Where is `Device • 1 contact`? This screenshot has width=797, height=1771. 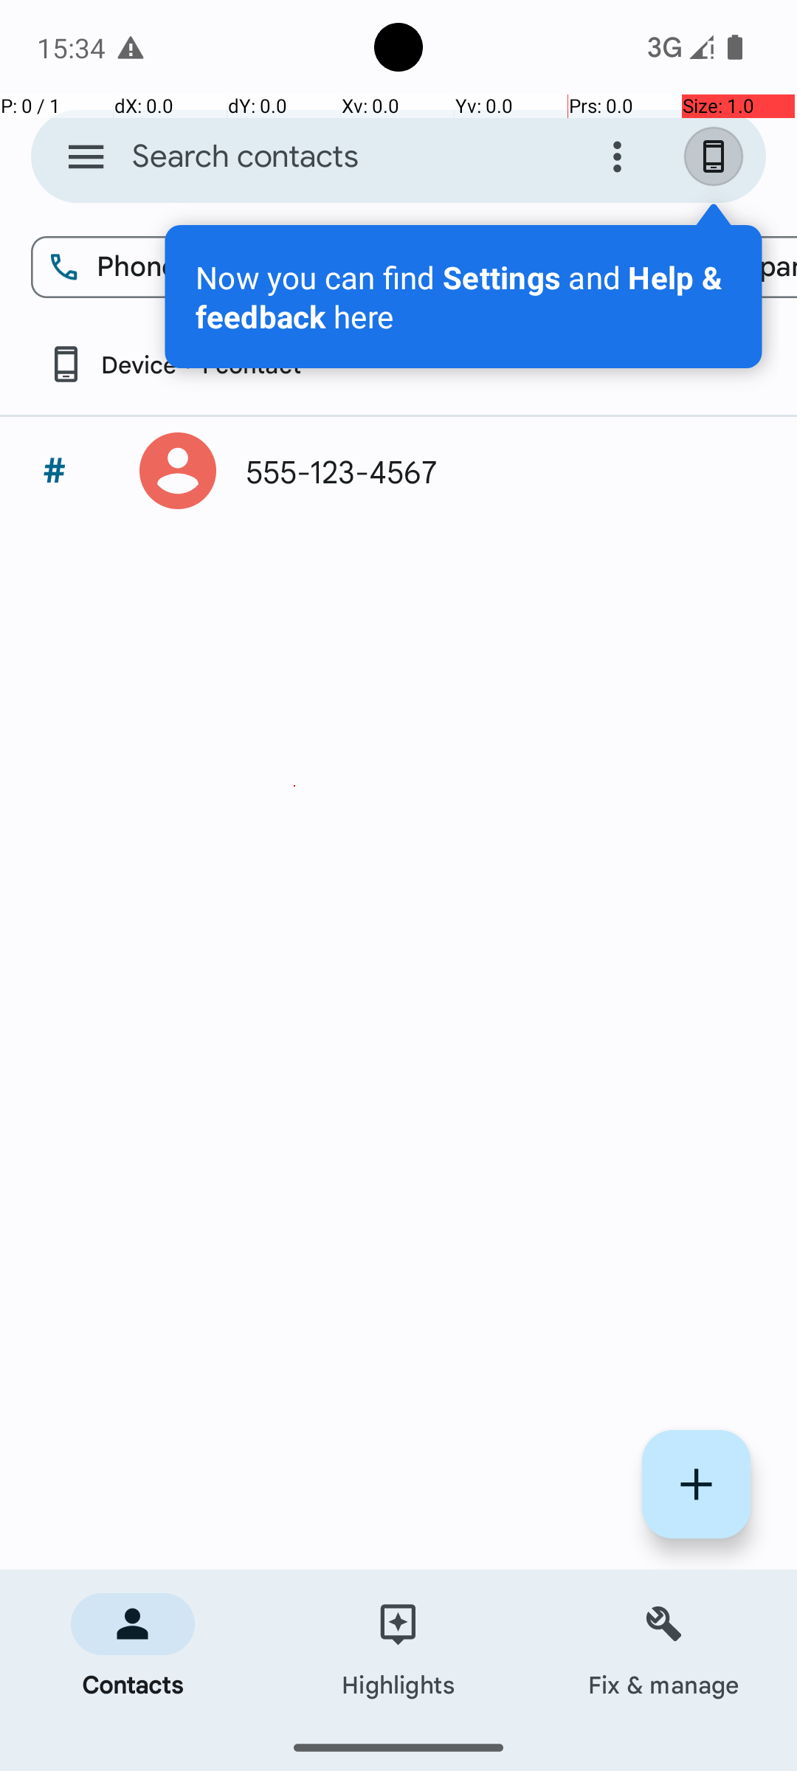
Device • 1 contact is located at coordinates (174, 365).